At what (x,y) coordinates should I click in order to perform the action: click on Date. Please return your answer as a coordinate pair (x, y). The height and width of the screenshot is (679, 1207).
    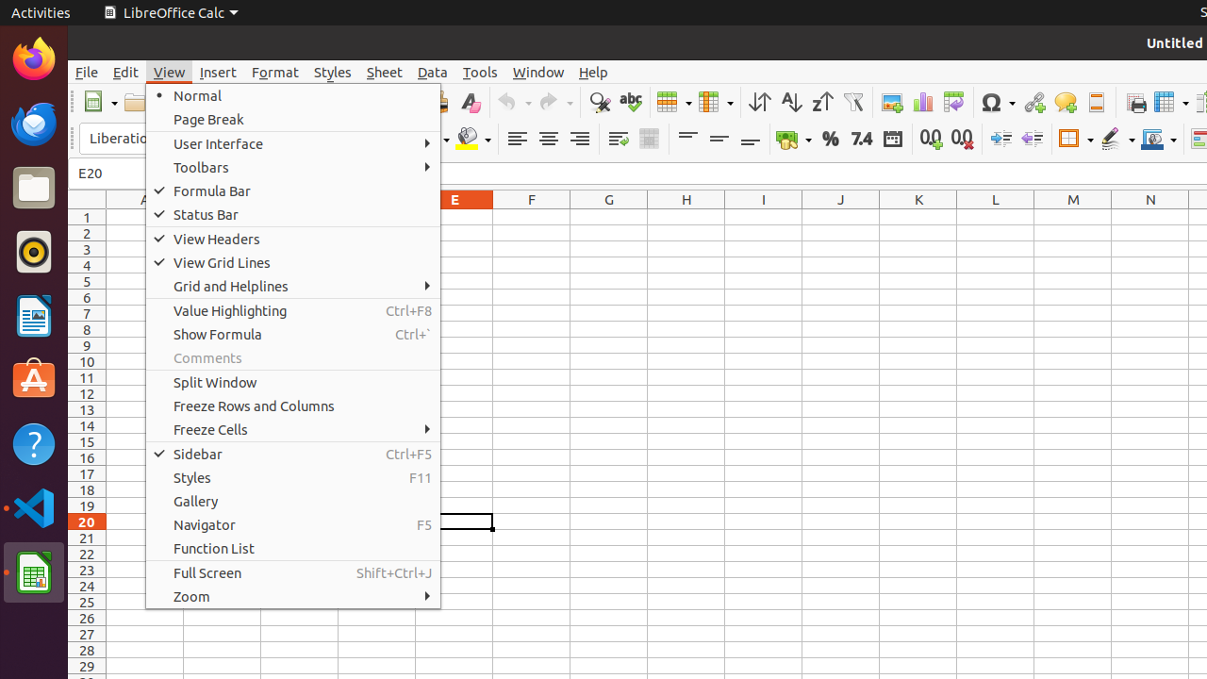
    Looking at the image, I should click on (892, 140).